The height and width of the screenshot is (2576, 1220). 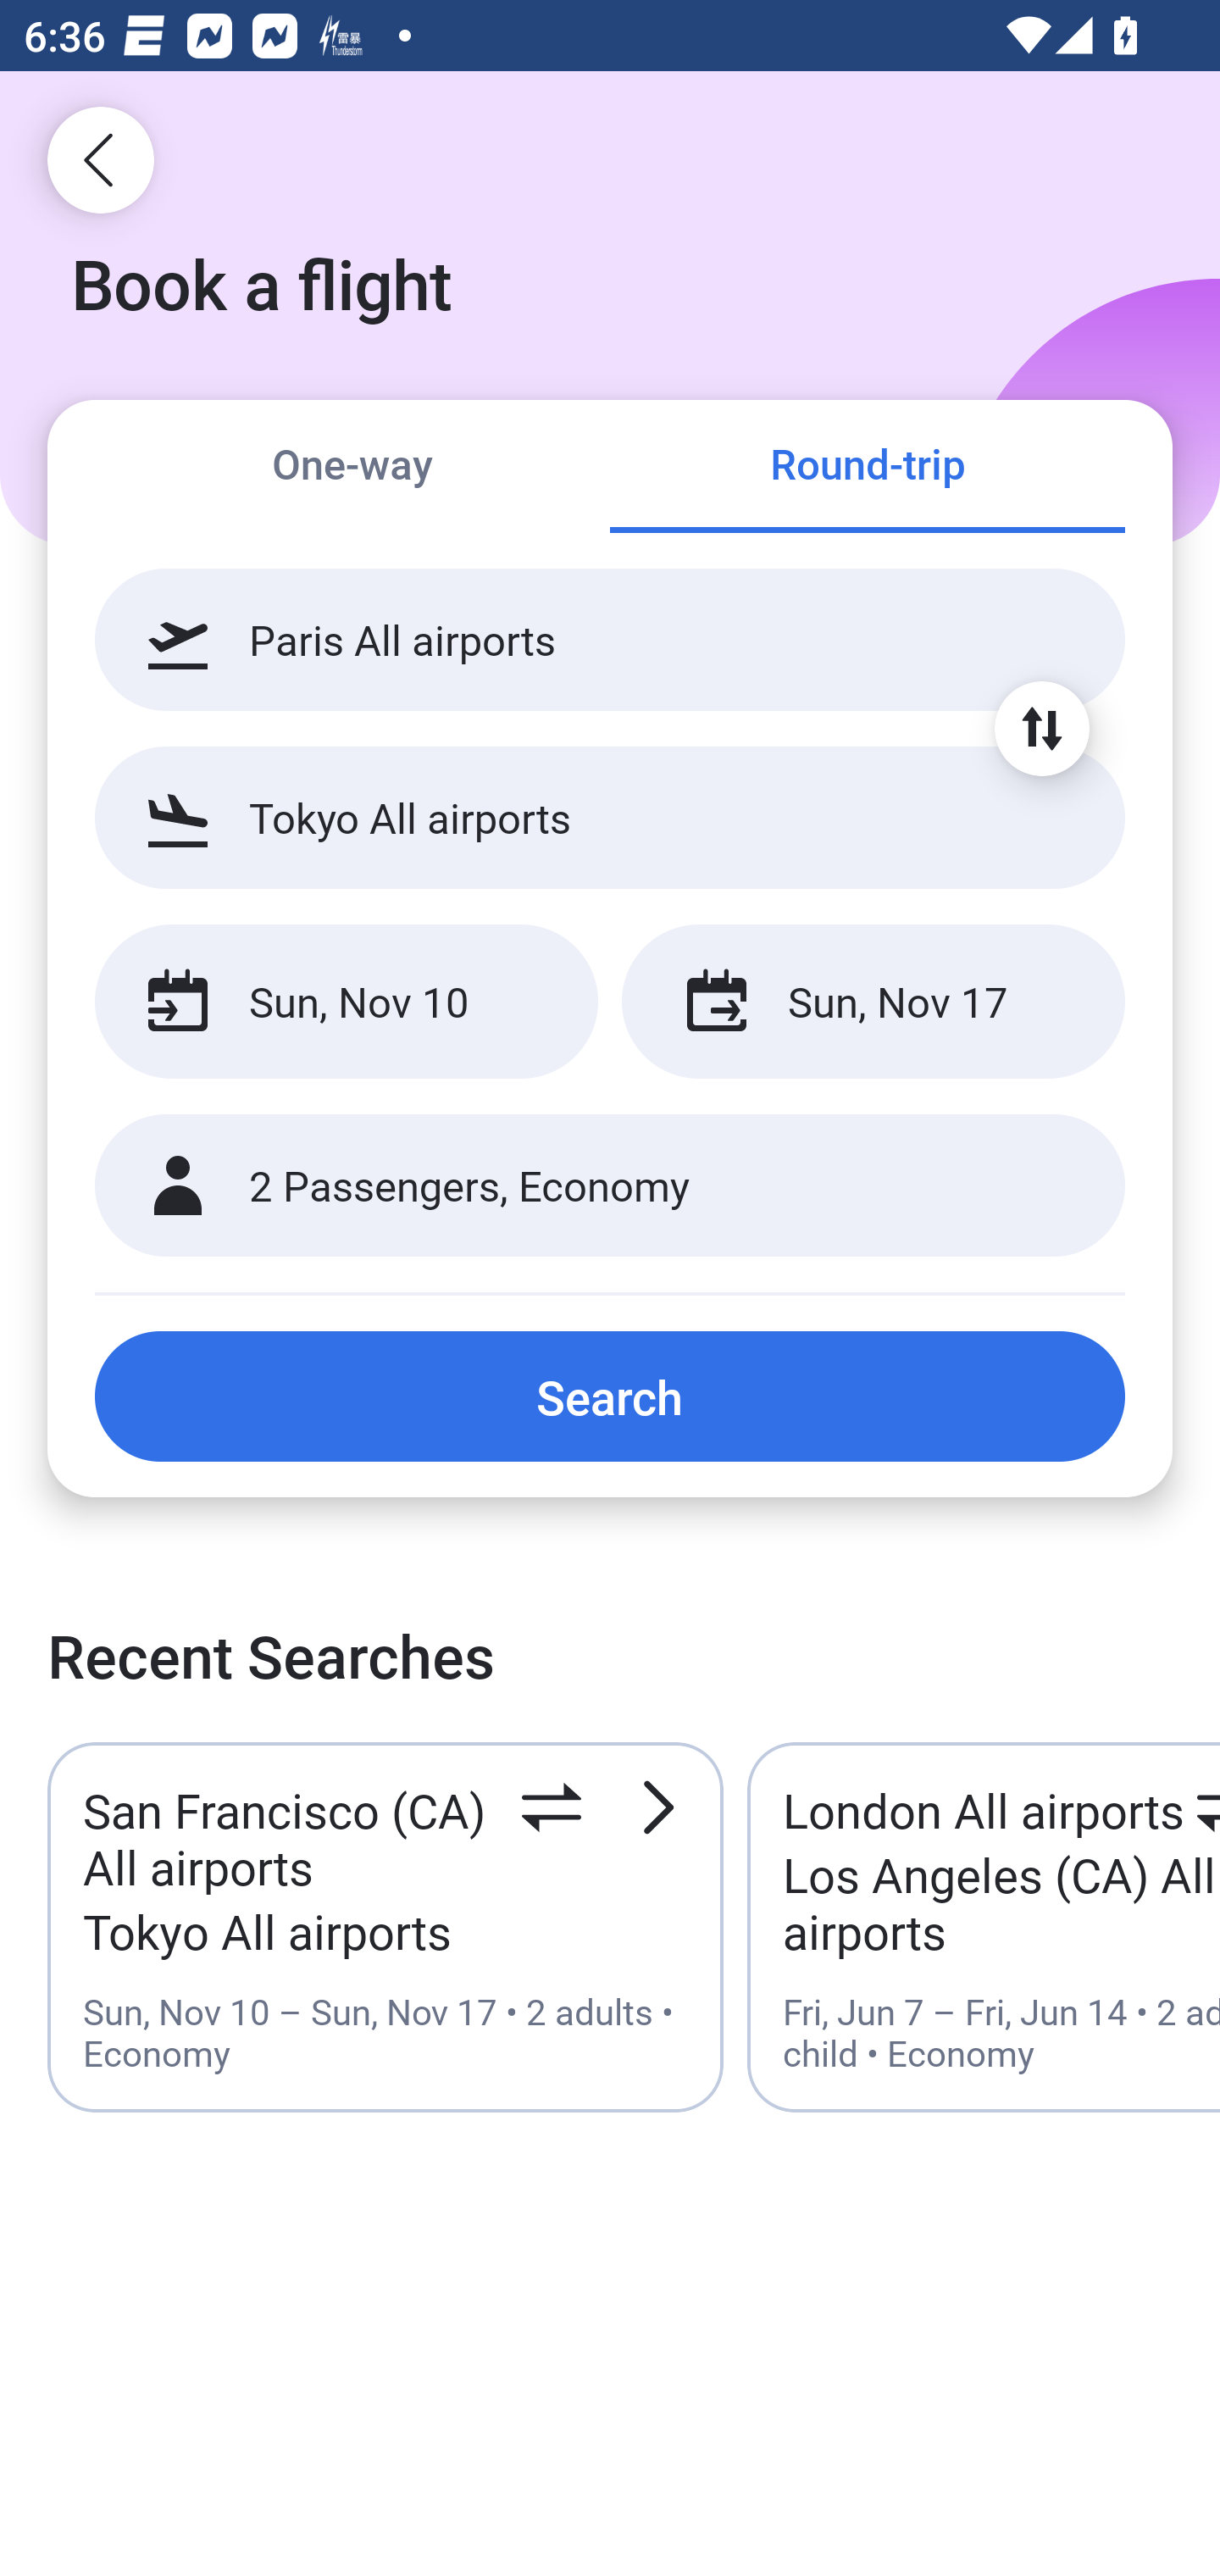 What do you see at coordinates (610, 640) in the screenshot?
I see `Paris All airports` at bounding box center [610, 640].